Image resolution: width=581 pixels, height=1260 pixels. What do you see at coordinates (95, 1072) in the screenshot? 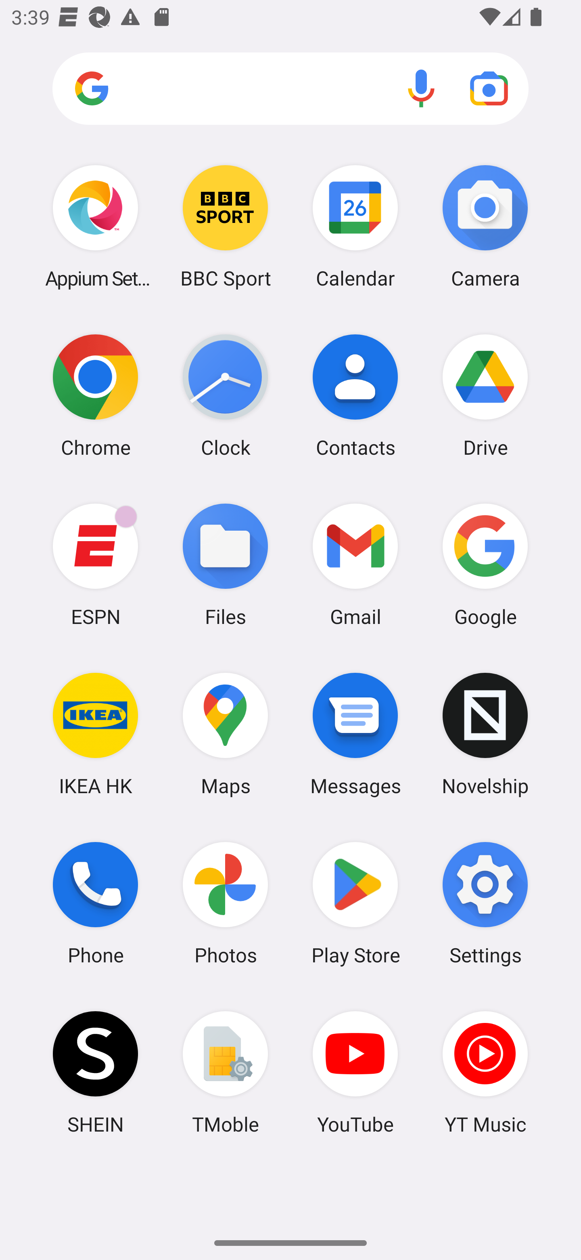
I see `SHEIN` at bounding box center [95, 1072].